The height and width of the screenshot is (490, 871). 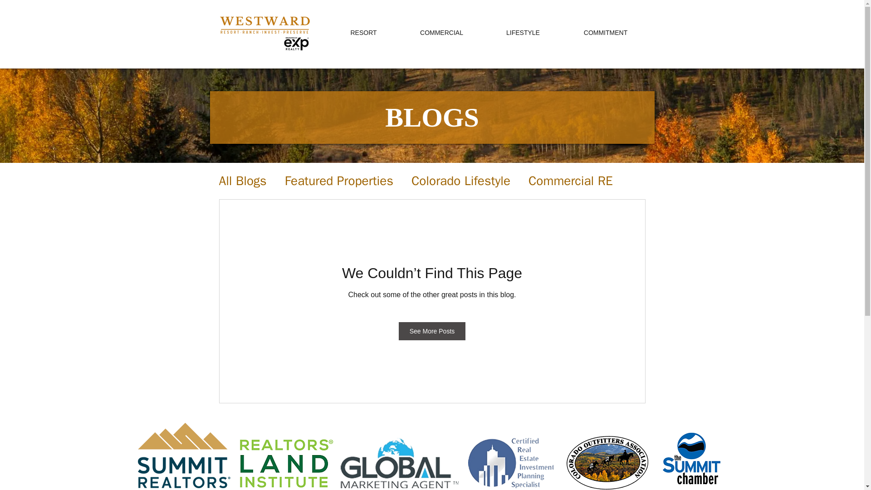 I want to click on See More Posts, so click(x=432, y=331).